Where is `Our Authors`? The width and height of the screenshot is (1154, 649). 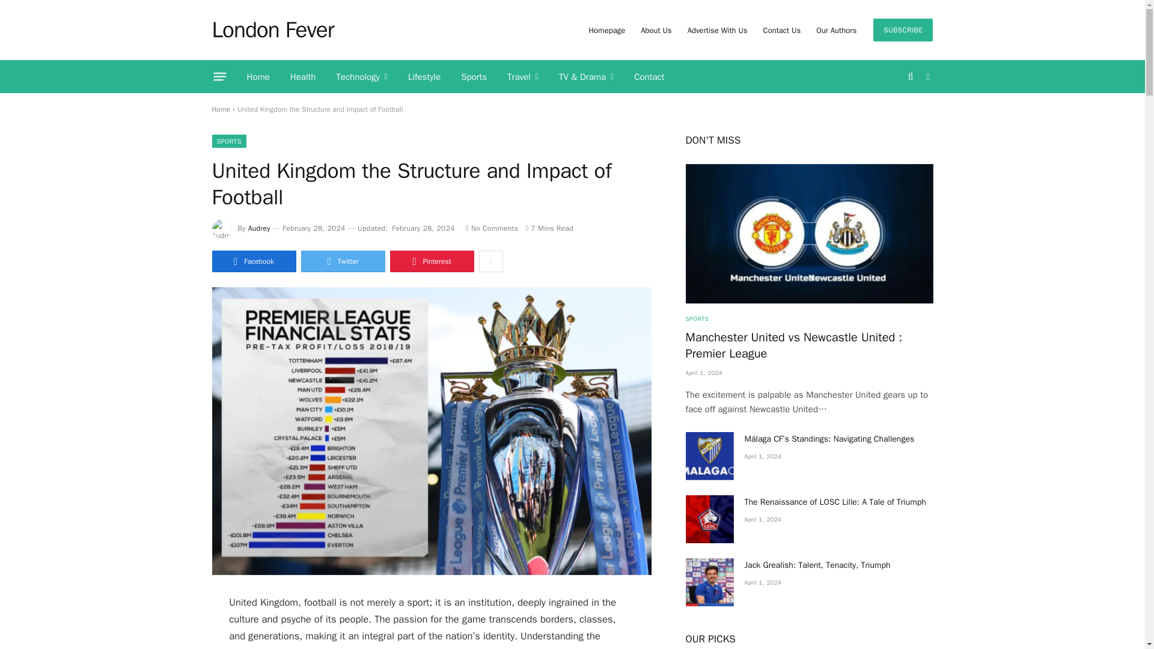
Our Authors is located at coordinates (837, 30).